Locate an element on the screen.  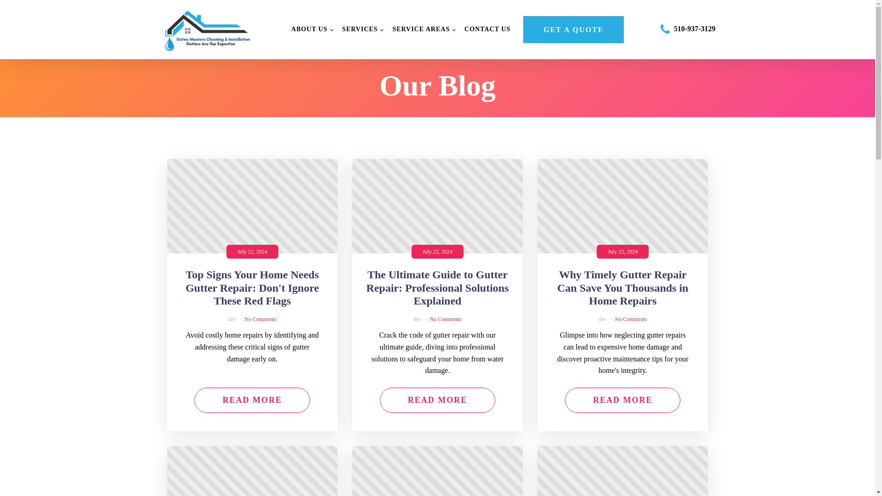
GET A QUOTE is located at coordinates (573, 29).